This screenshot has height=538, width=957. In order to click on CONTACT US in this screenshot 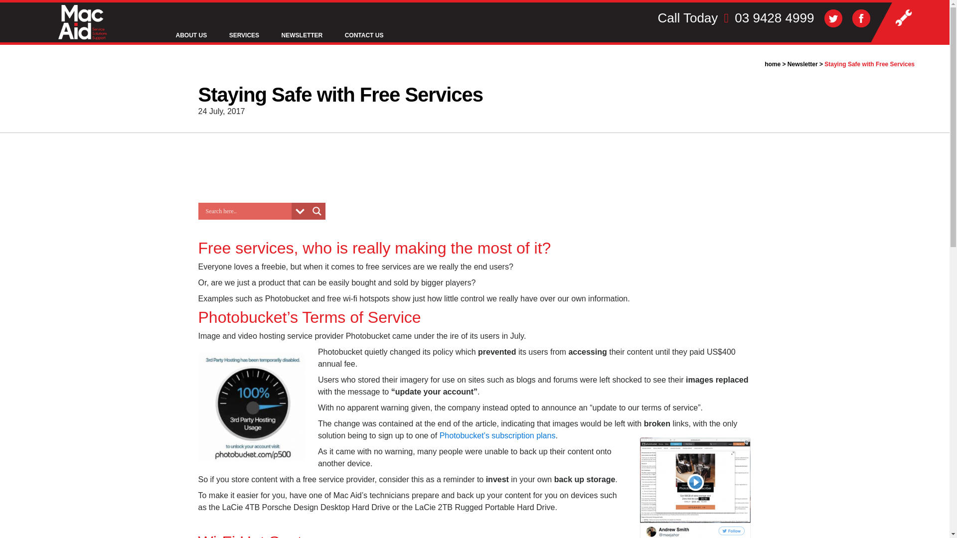, I will do `click(364, 36)`.